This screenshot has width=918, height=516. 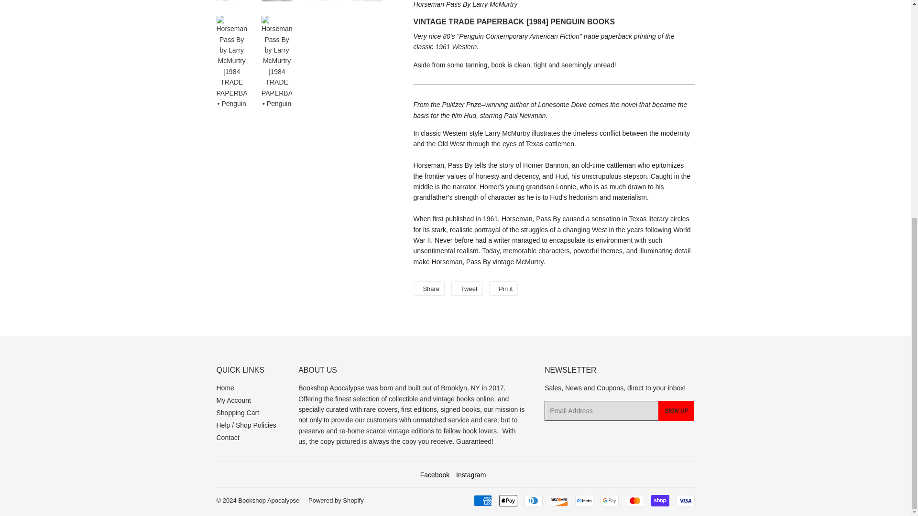 What do you see at coordinates (470, 475) in the screenshot?
I see `Bookshop Apocalypse on Instagram` at bounding box center [470, 475].